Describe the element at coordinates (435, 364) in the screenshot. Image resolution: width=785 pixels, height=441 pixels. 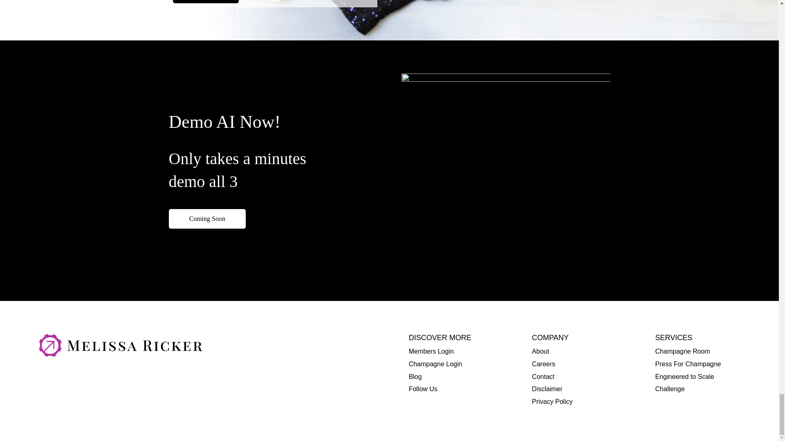
I see `Champagne Login` at that location.